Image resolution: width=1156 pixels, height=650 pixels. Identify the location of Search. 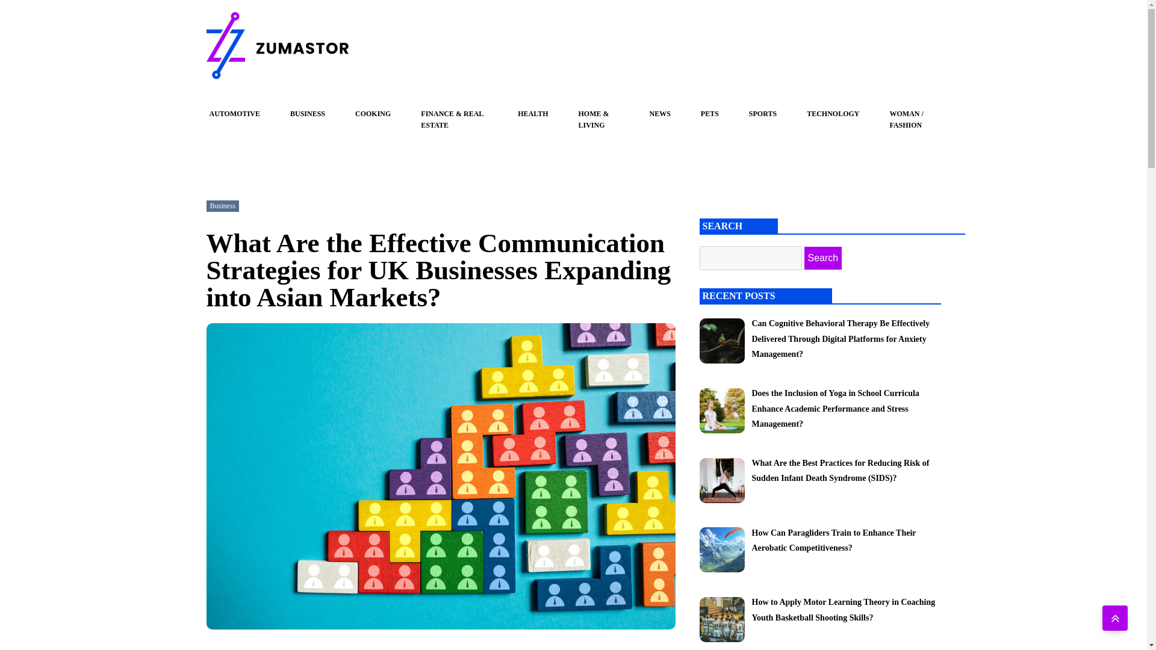
(824, 258).